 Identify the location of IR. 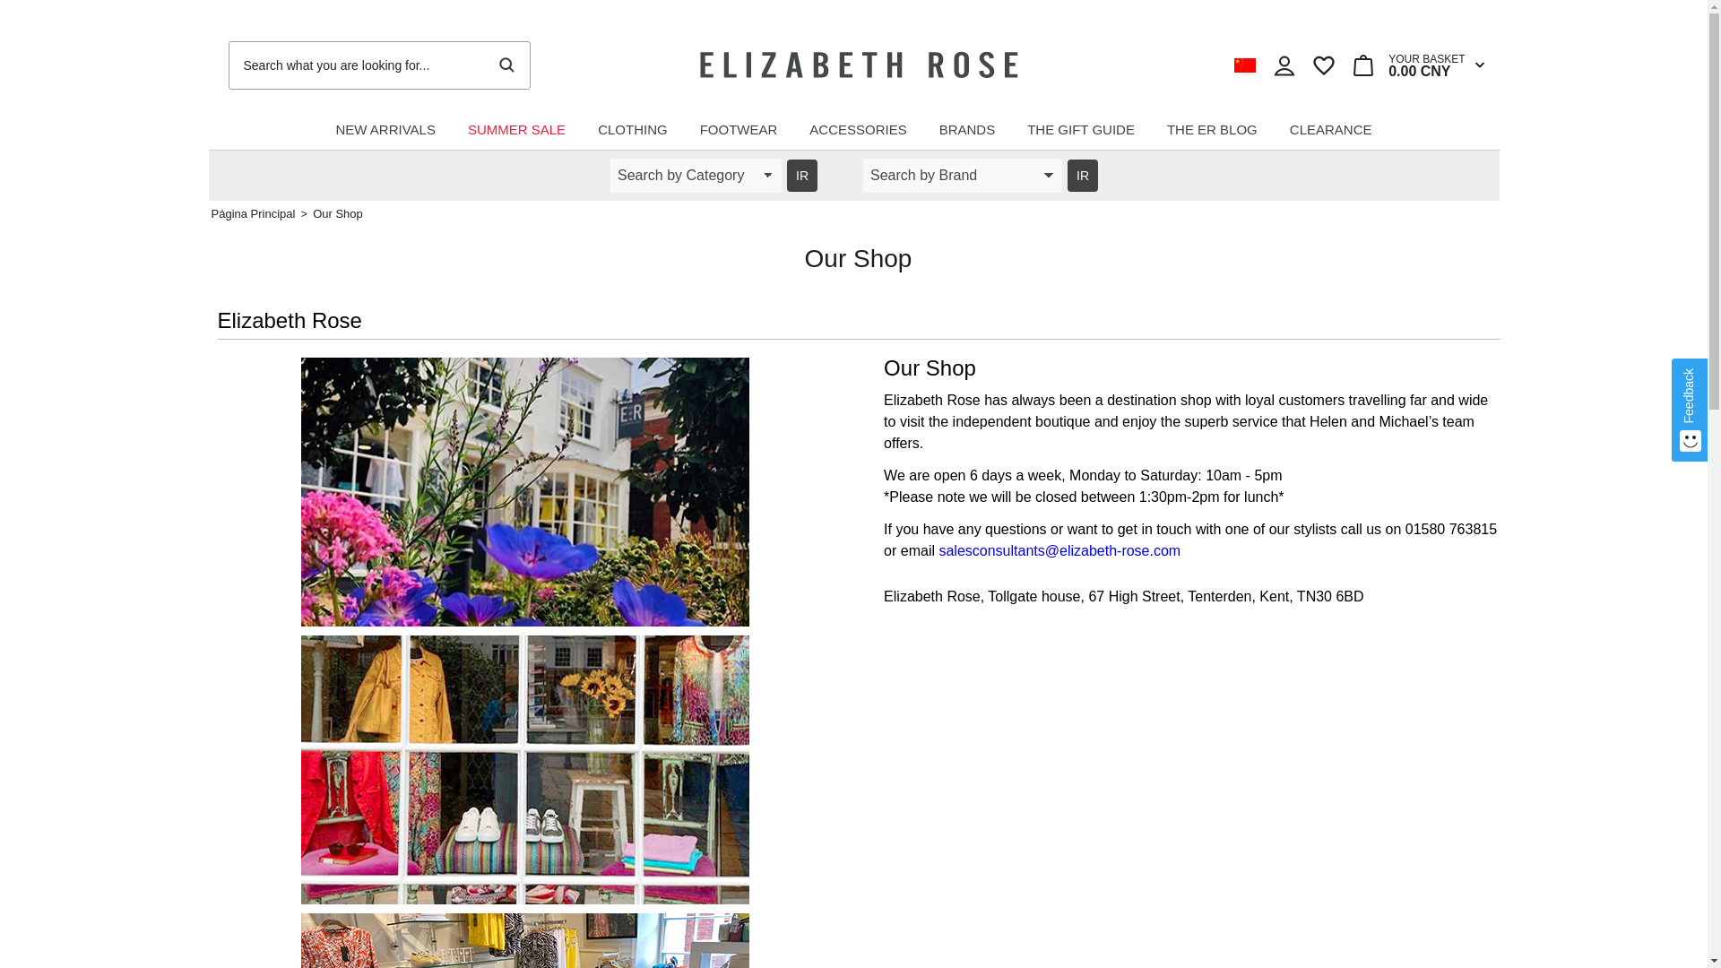
(1082, 176).